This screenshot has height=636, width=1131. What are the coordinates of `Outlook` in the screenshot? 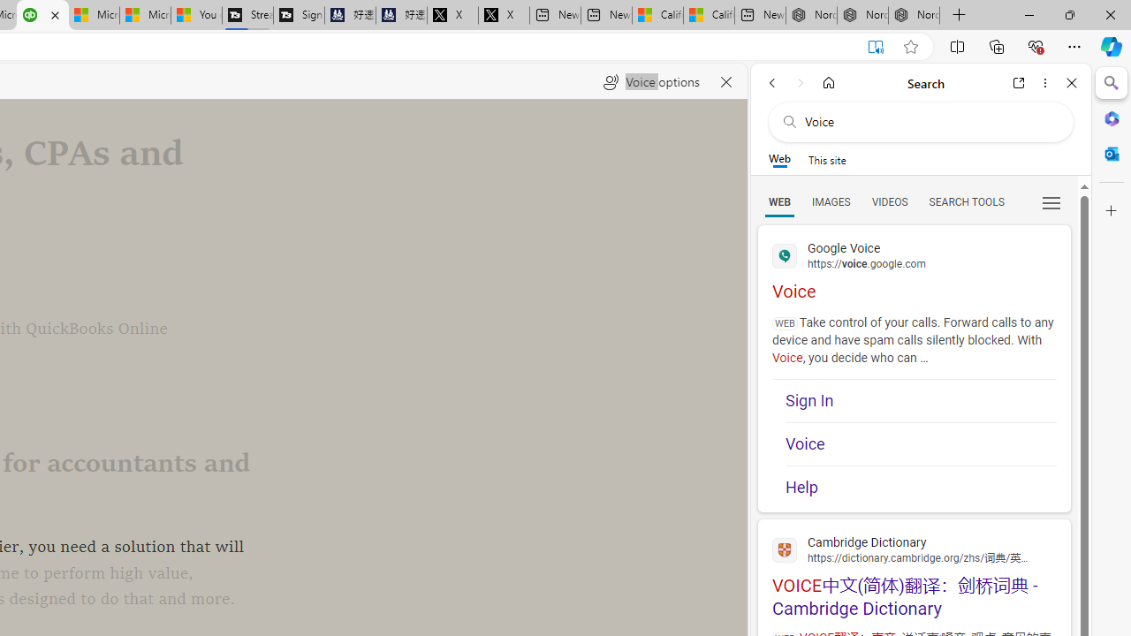 It's located at (1112, 154).